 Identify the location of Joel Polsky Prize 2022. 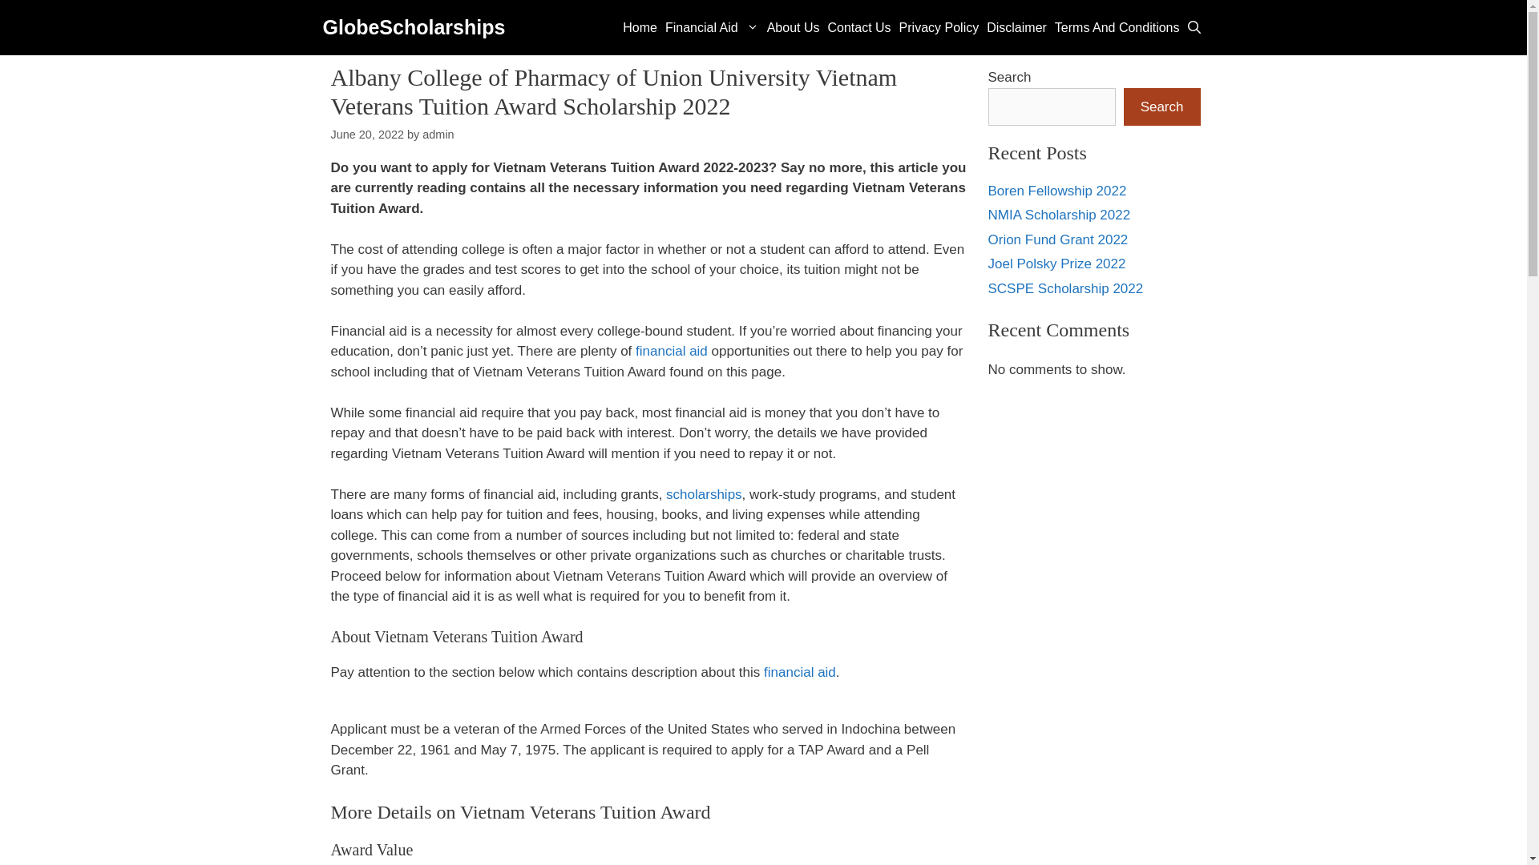
(1056, 264).